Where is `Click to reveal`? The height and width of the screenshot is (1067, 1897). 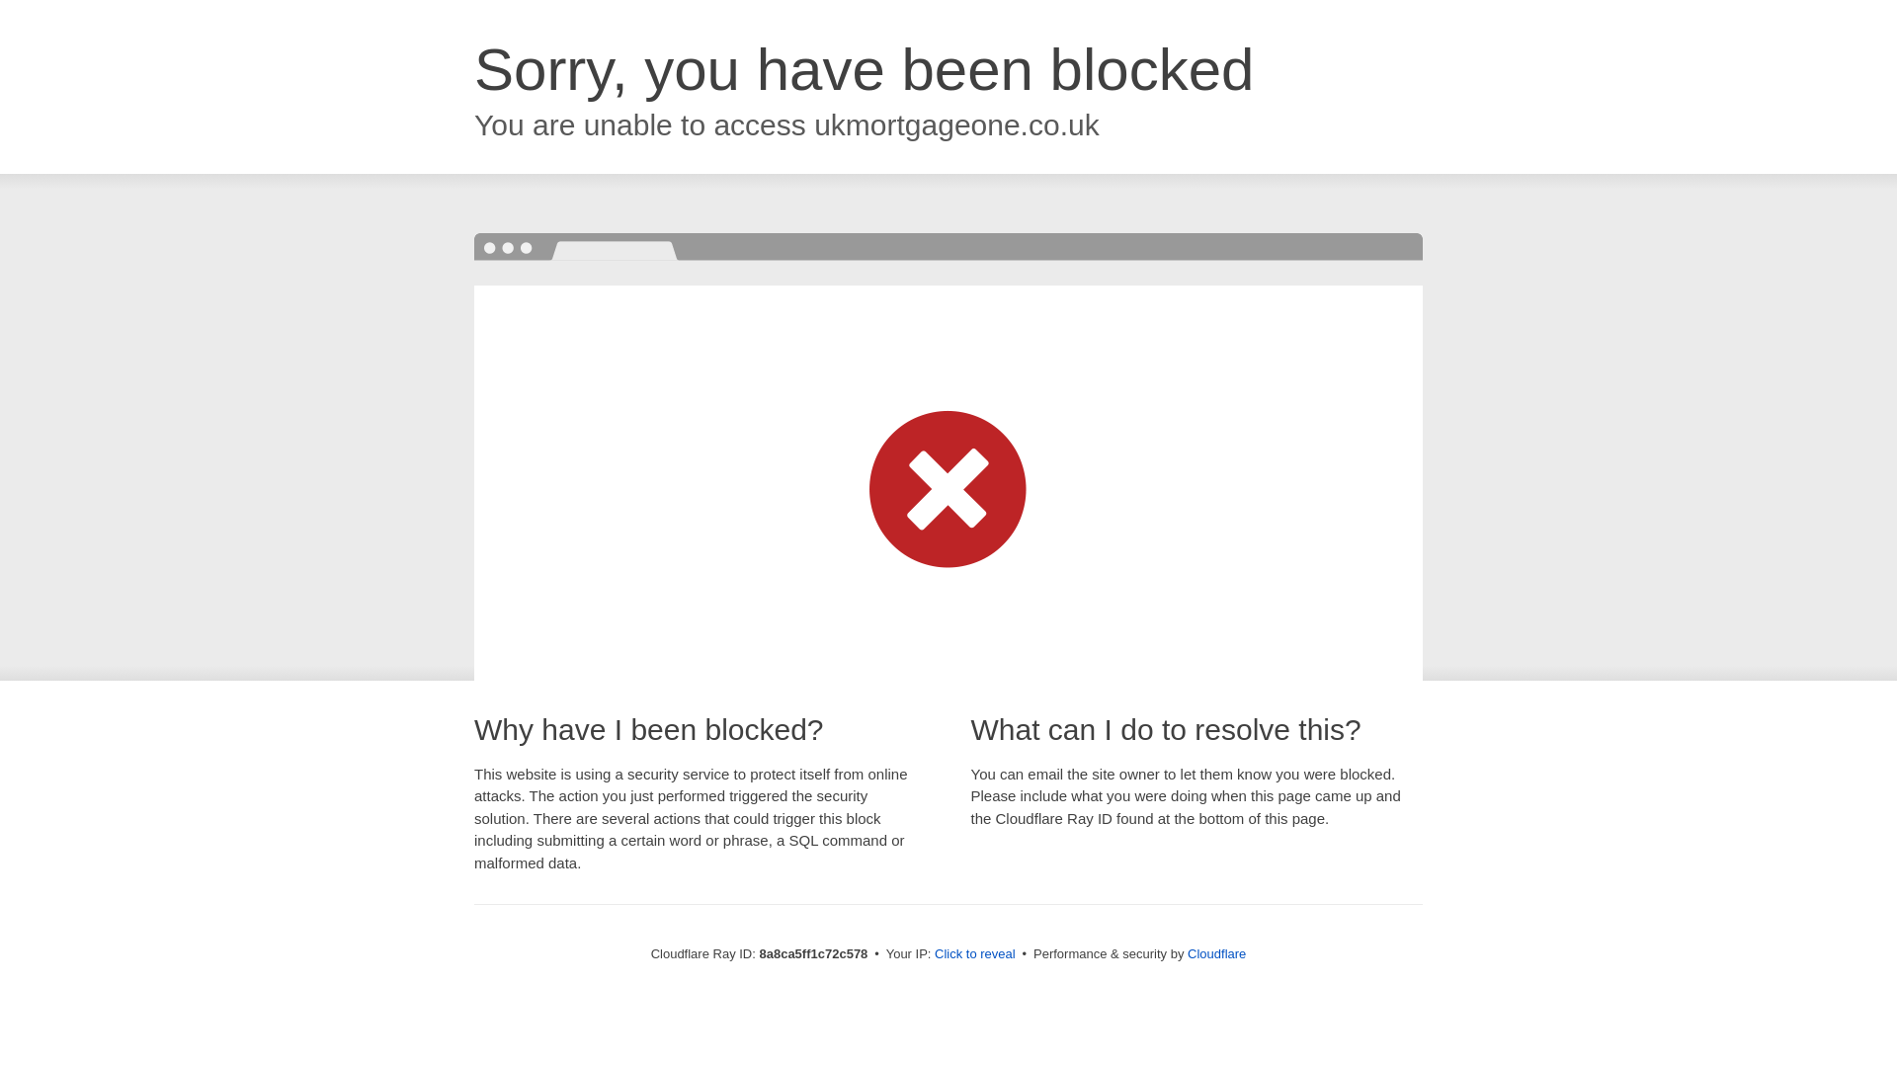 Click to reveal is located at coordinates (974, 954).